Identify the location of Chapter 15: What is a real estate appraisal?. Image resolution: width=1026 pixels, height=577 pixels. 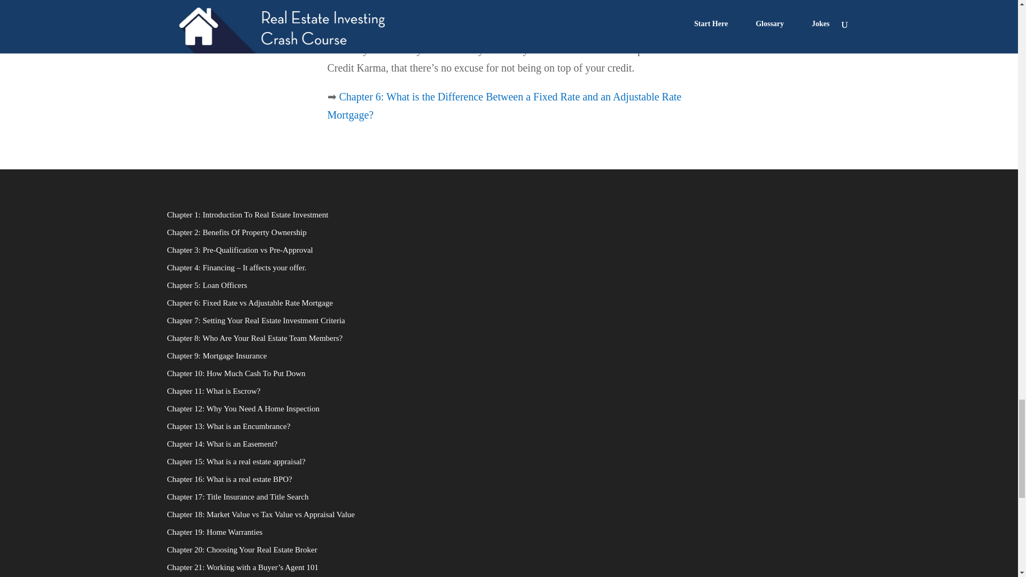
(235, 462).